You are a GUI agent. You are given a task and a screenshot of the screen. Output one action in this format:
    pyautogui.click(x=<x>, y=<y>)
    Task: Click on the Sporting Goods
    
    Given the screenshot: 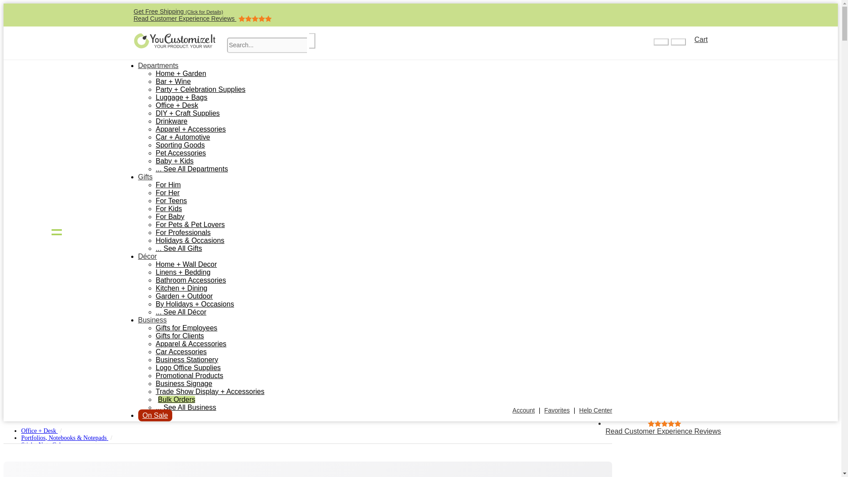 What is the action you would take?
    pyautogui.click(x=179, y=145)
    